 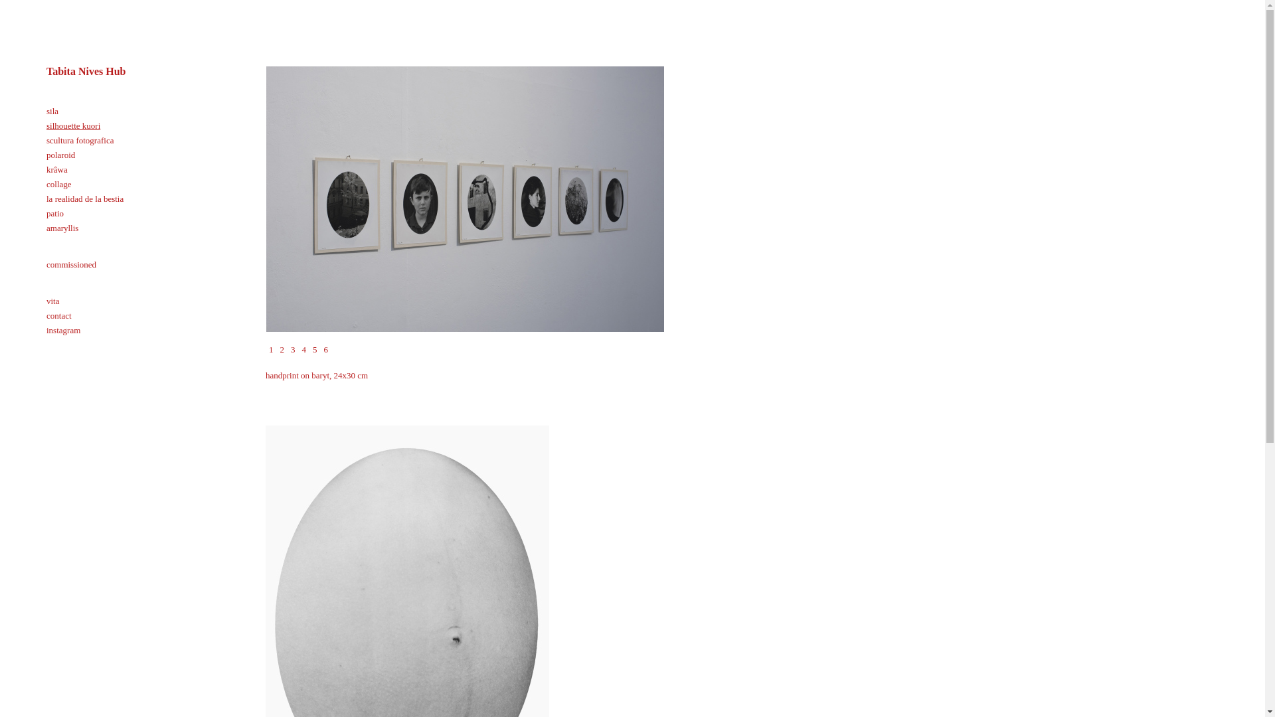 What do you see at coordinates (52, 110) in the screenshot?
I see `sila` at bounding box center [52, 110].